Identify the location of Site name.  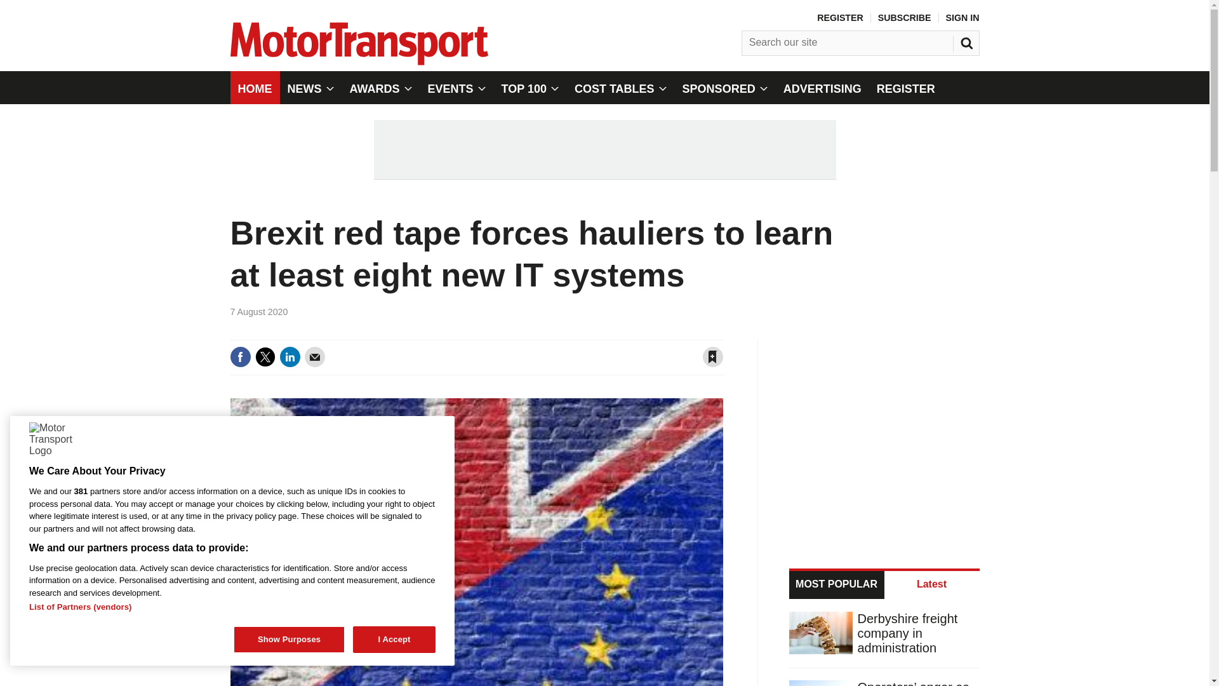
(359, 61).